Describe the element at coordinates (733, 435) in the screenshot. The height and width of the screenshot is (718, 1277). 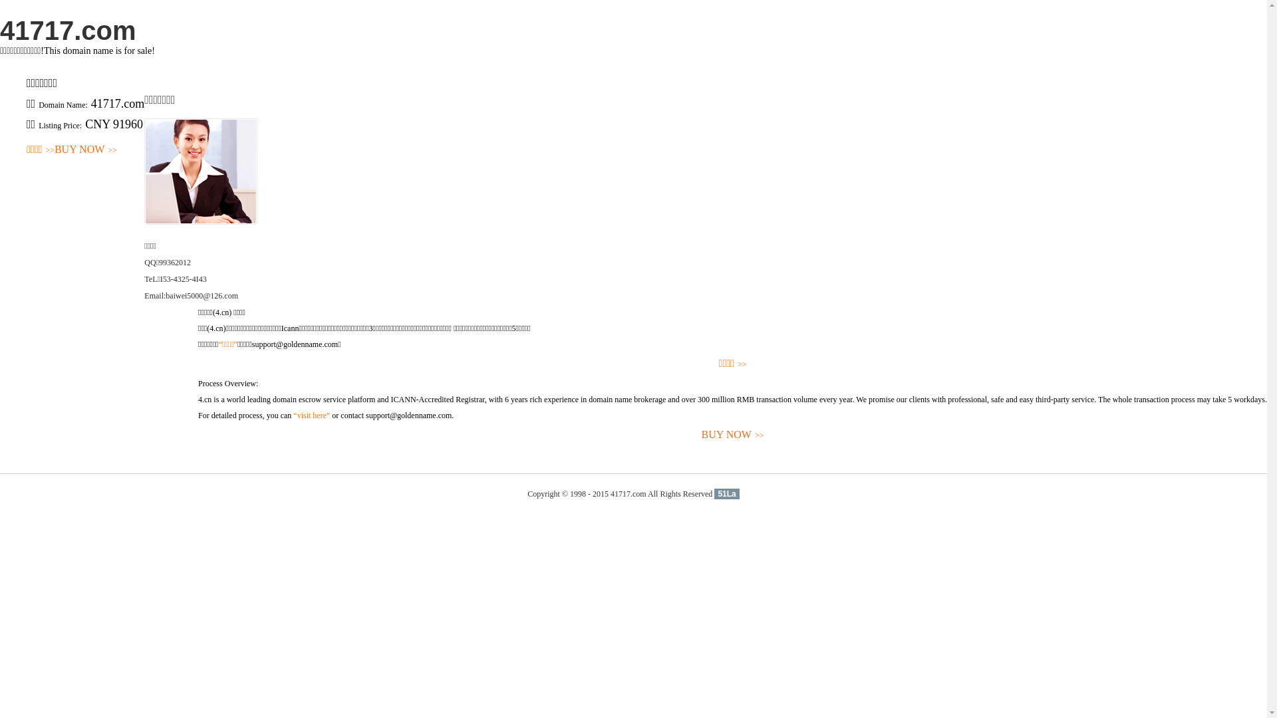
I see `BUY NOW>>` at that location.